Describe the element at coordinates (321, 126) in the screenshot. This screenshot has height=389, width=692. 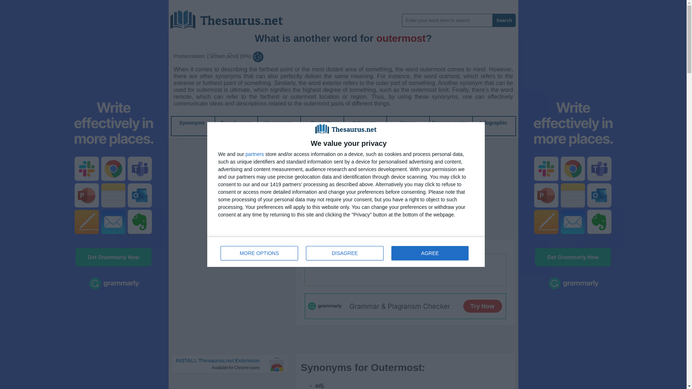
I see `Opposite words` at that location.